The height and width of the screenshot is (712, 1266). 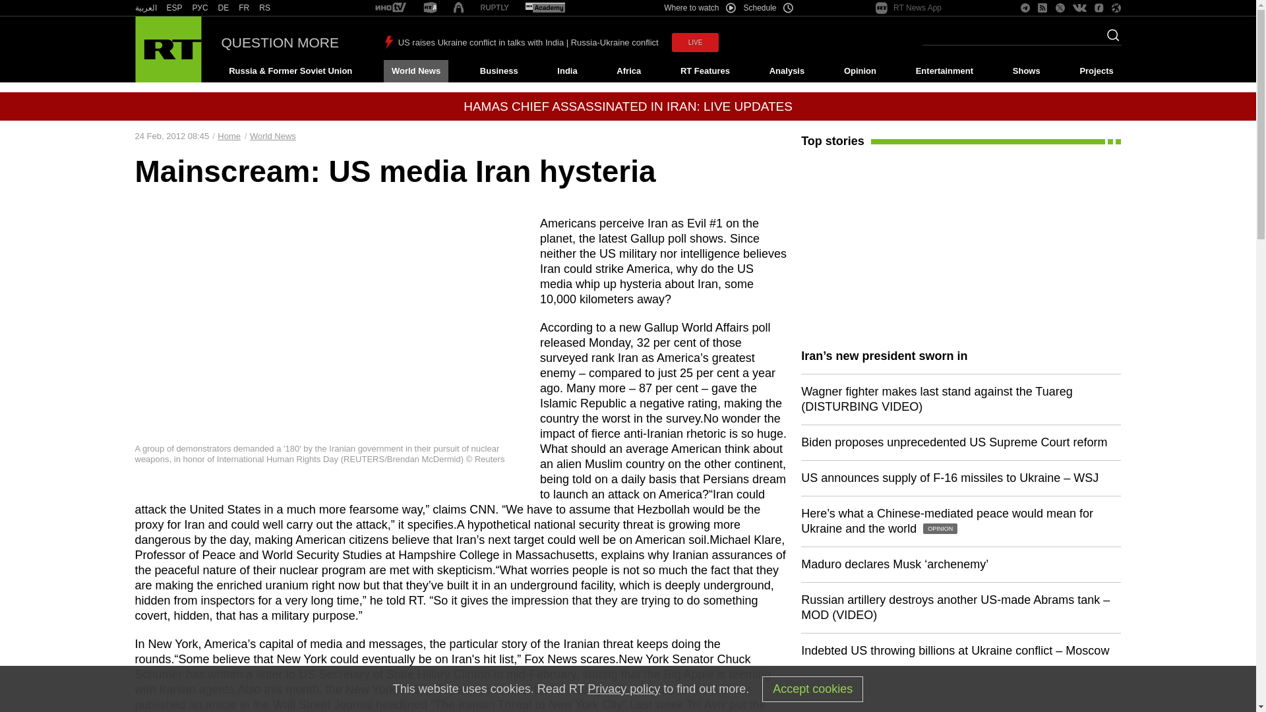 I want to click on ESP, so click(x=174, y=8).